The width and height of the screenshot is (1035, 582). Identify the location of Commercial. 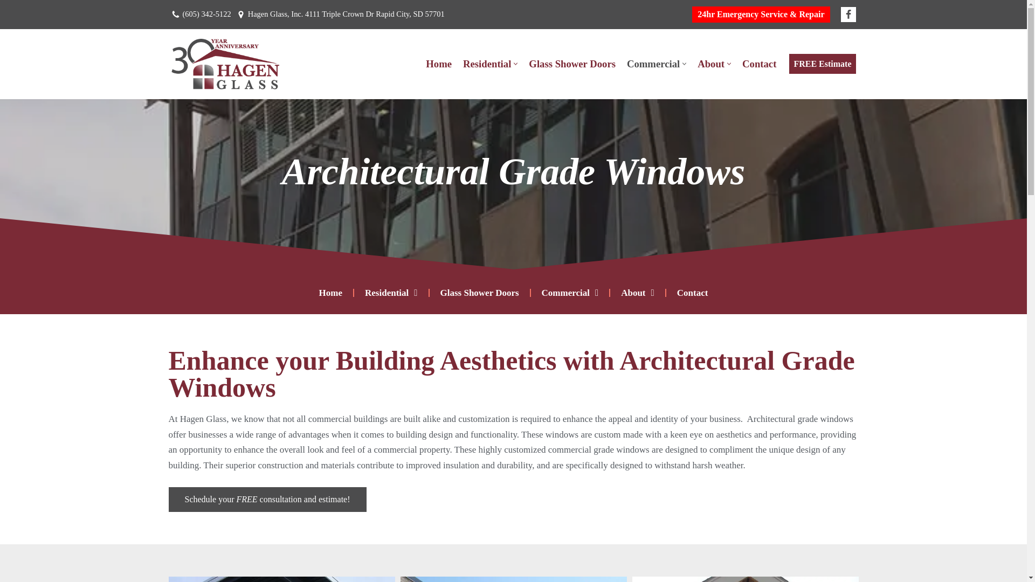
(653, 64).